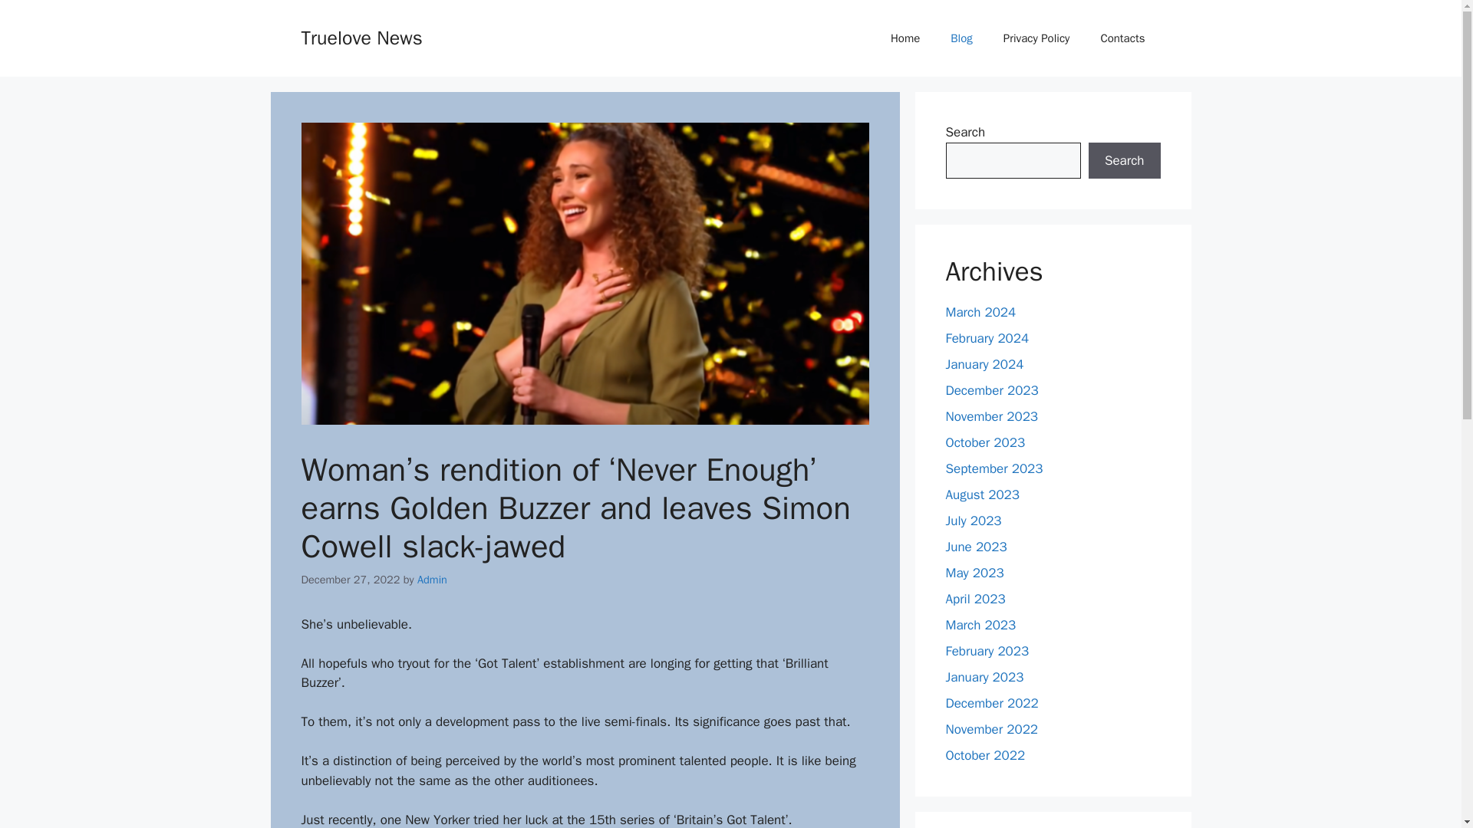 The width and height of the screenshot is (1473, 828). I want to click on June 2023, so click(976, 547).